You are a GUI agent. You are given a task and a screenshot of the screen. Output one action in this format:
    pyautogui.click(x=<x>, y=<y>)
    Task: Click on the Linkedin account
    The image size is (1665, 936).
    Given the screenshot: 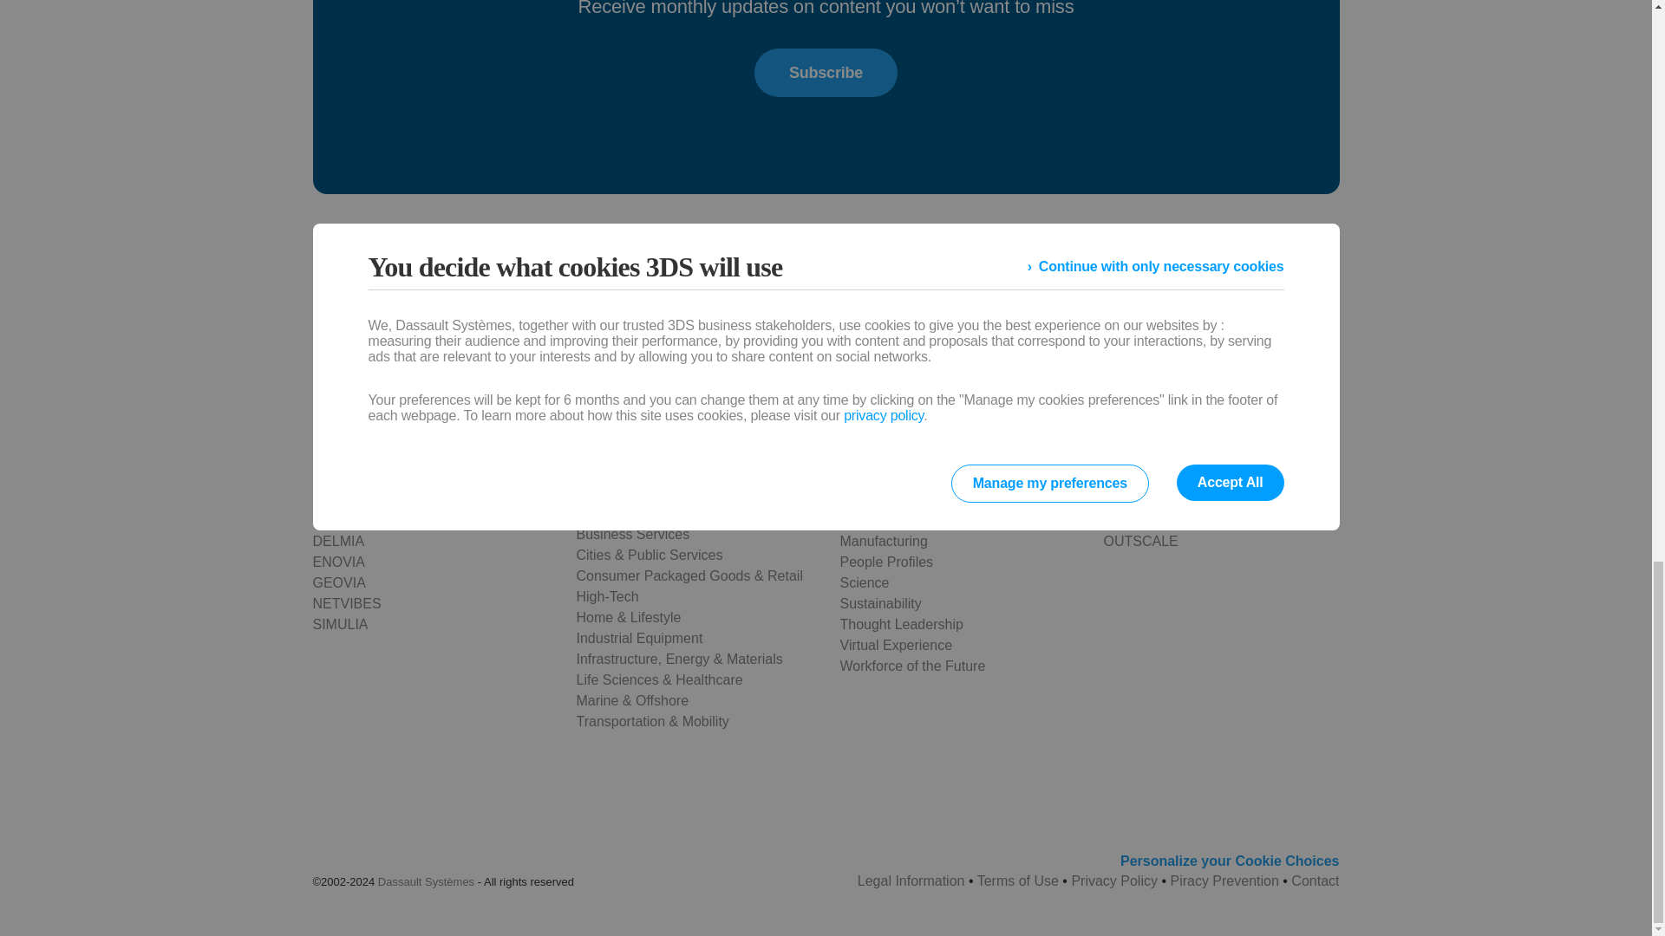 What is the action you would take?
    pyautogui.click(x=541, y=345)
    